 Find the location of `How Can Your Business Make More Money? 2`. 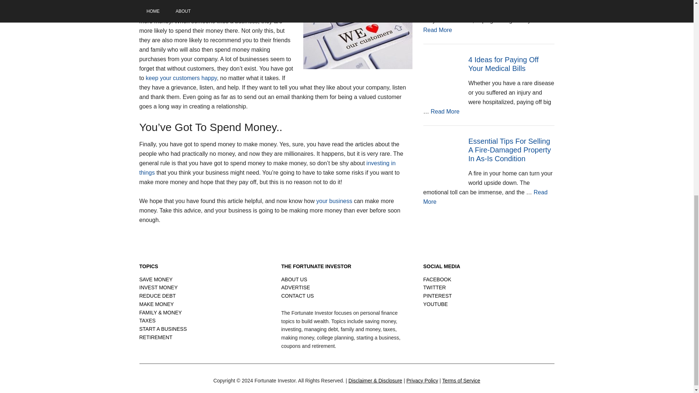

How Can Your Business Make More Money? 2 is located at coordinates (358, 36).